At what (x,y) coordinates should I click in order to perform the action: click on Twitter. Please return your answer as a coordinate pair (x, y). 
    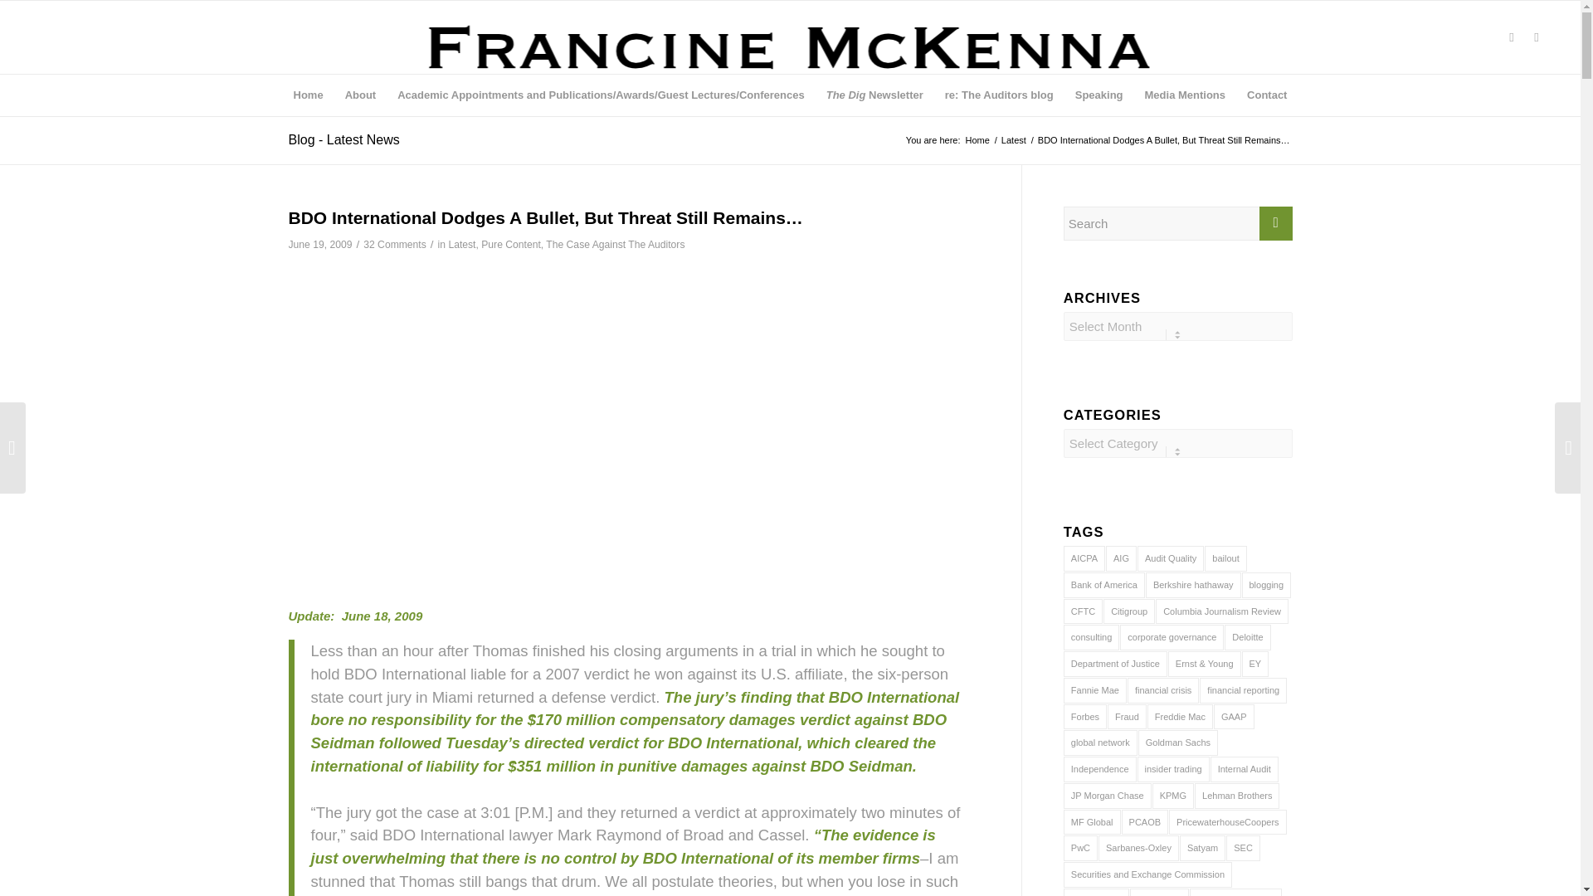
    Looking at the image, I should click on (1512, 37).